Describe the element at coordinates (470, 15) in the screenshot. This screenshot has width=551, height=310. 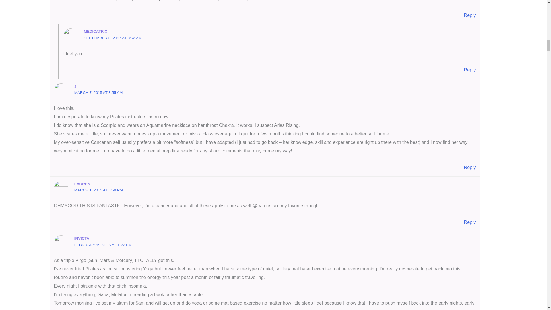
I see `Reply` at that location.